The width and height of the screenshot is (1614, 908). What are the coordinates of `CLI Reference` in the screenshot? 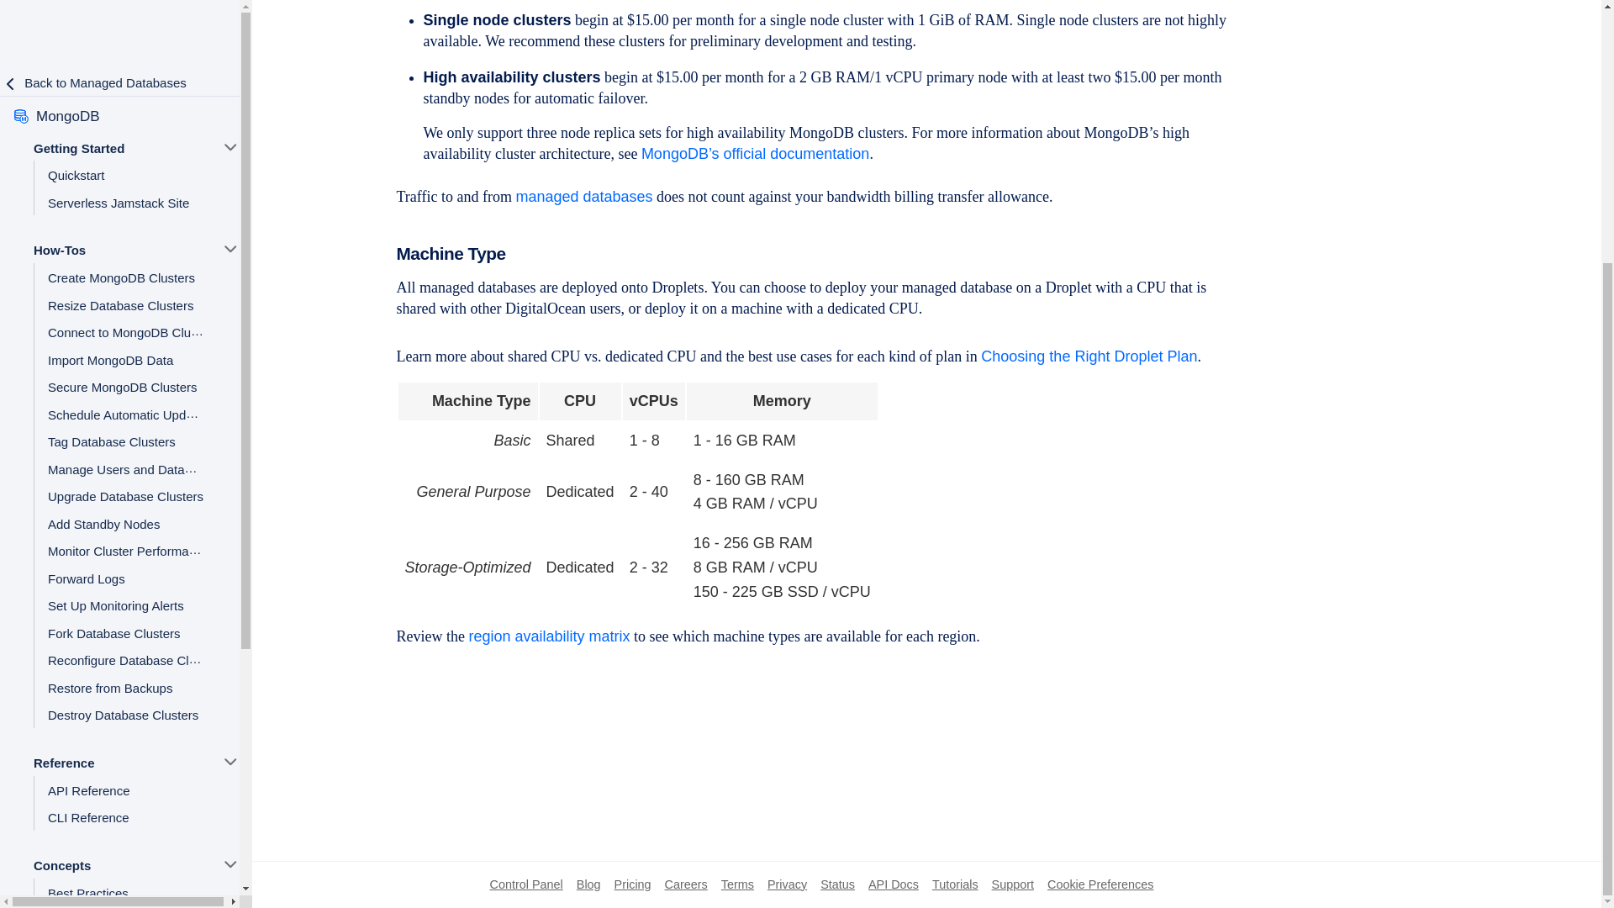 It's located at (125, 457).